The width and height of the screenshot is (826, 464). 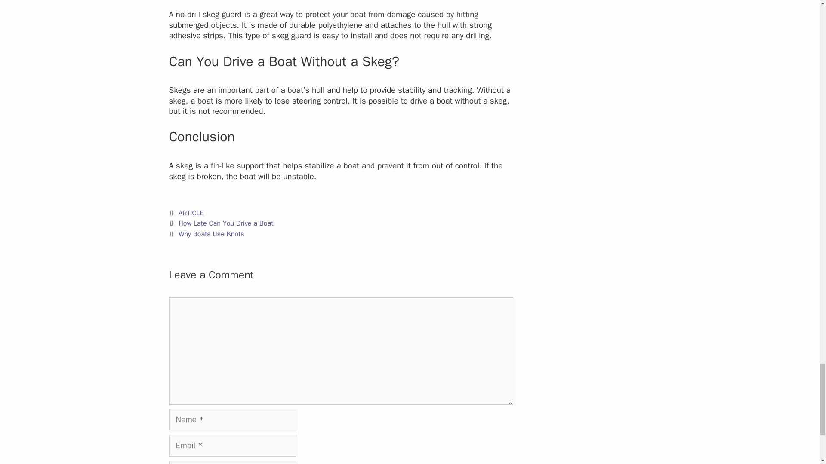 What do you see at coordinates (211, 234) in the screenshot?
I see `Why Boats Use Knots` at bounding box center [211, 234].